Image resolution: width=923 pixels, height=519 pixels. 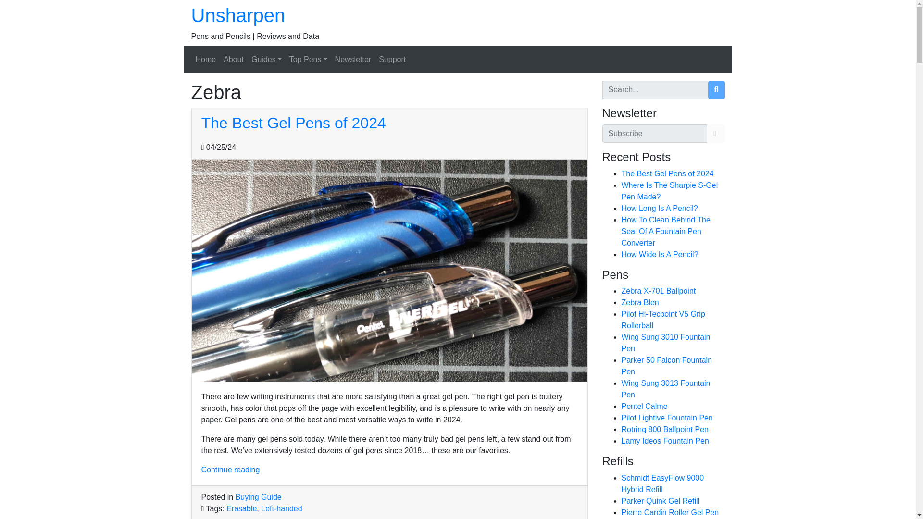 I want to click on Home, so click(x=205, y=59).